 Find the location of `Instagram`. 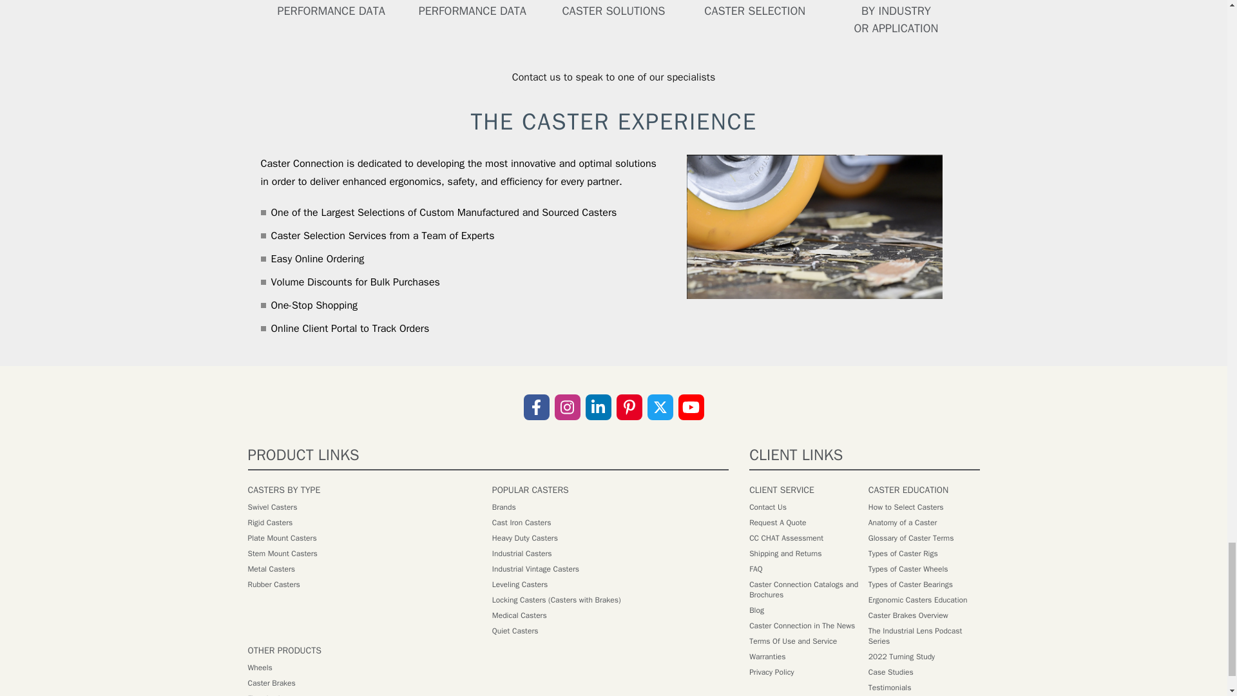

Instagram is located at coordinates (567, 407).